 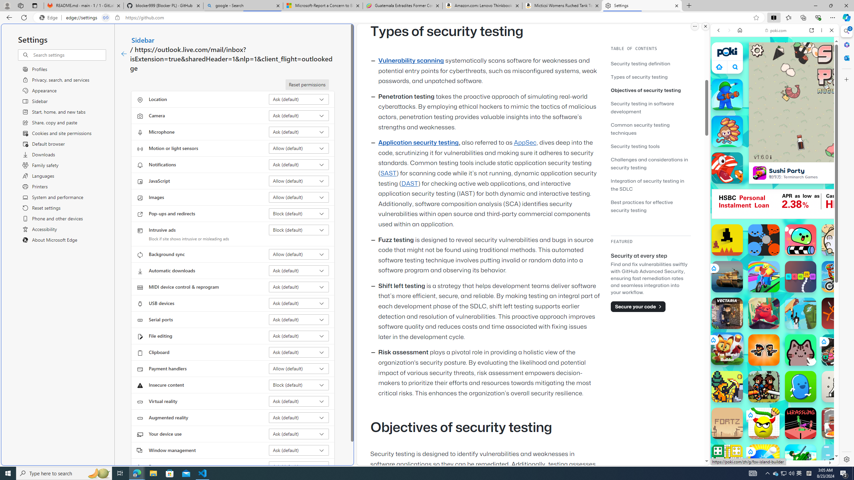 What do you see at coordinates (801, 460) in the screenshot?
I see `Hills of Steel` at bounding box center [801, 460].